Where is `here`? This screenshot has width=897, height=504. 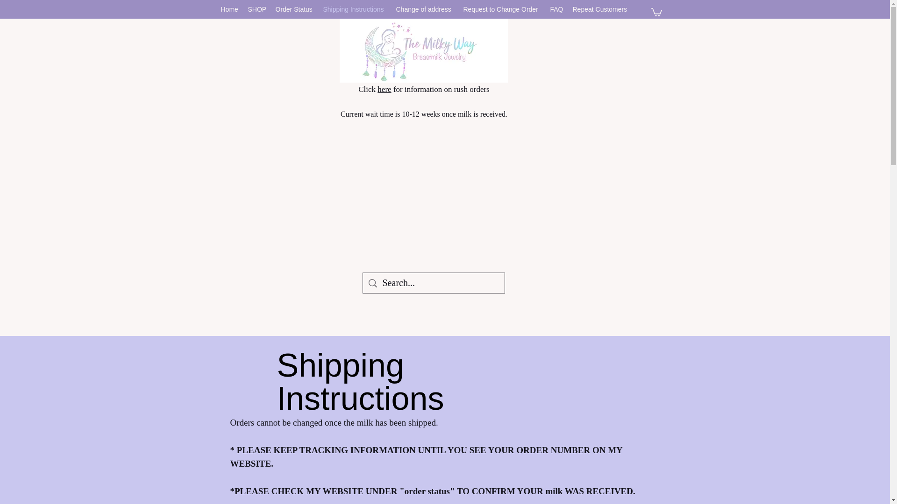 here is located at coordinates (384, 89).